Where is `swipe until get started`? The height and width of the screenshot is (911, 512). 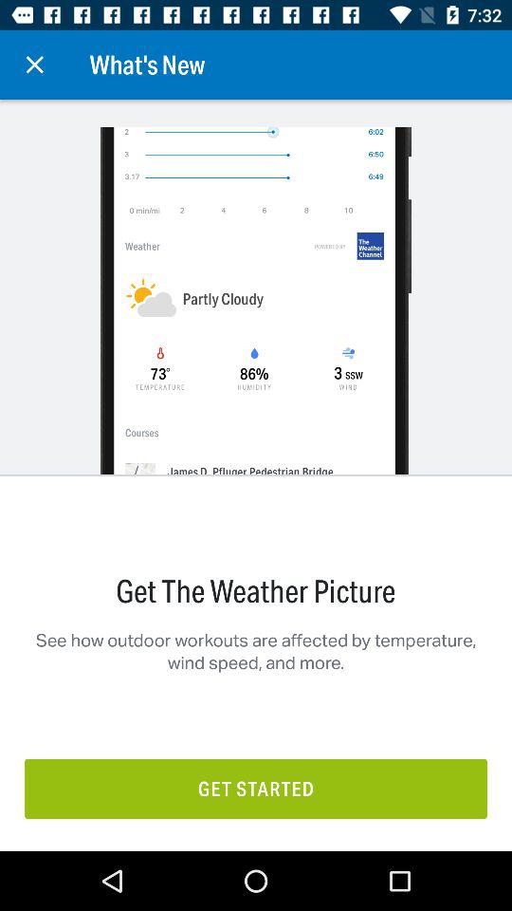 swipe until get started is located at coordinates (256, 788).